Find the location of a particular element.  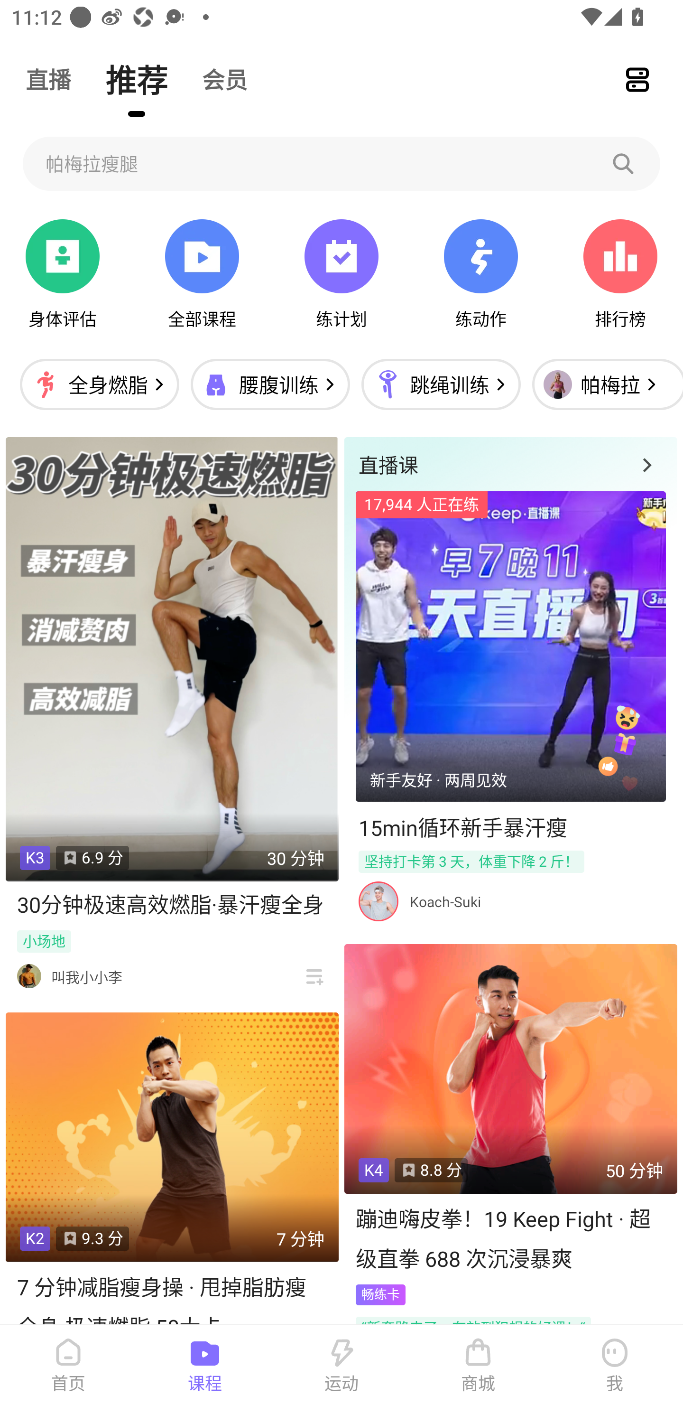

身体评估 is located at coordinates (63, 274).